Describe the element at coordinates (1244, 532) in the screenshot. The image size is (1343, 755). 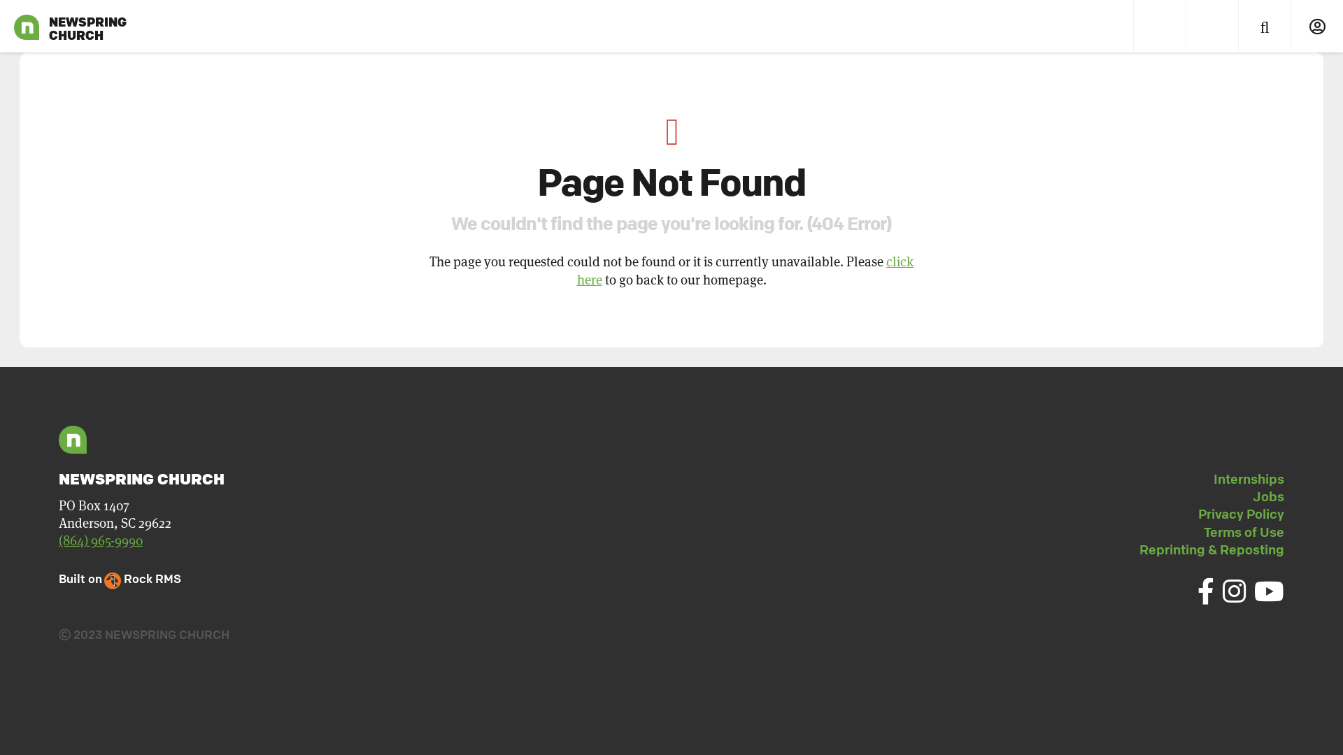
I see `Terms of Use` at that location.